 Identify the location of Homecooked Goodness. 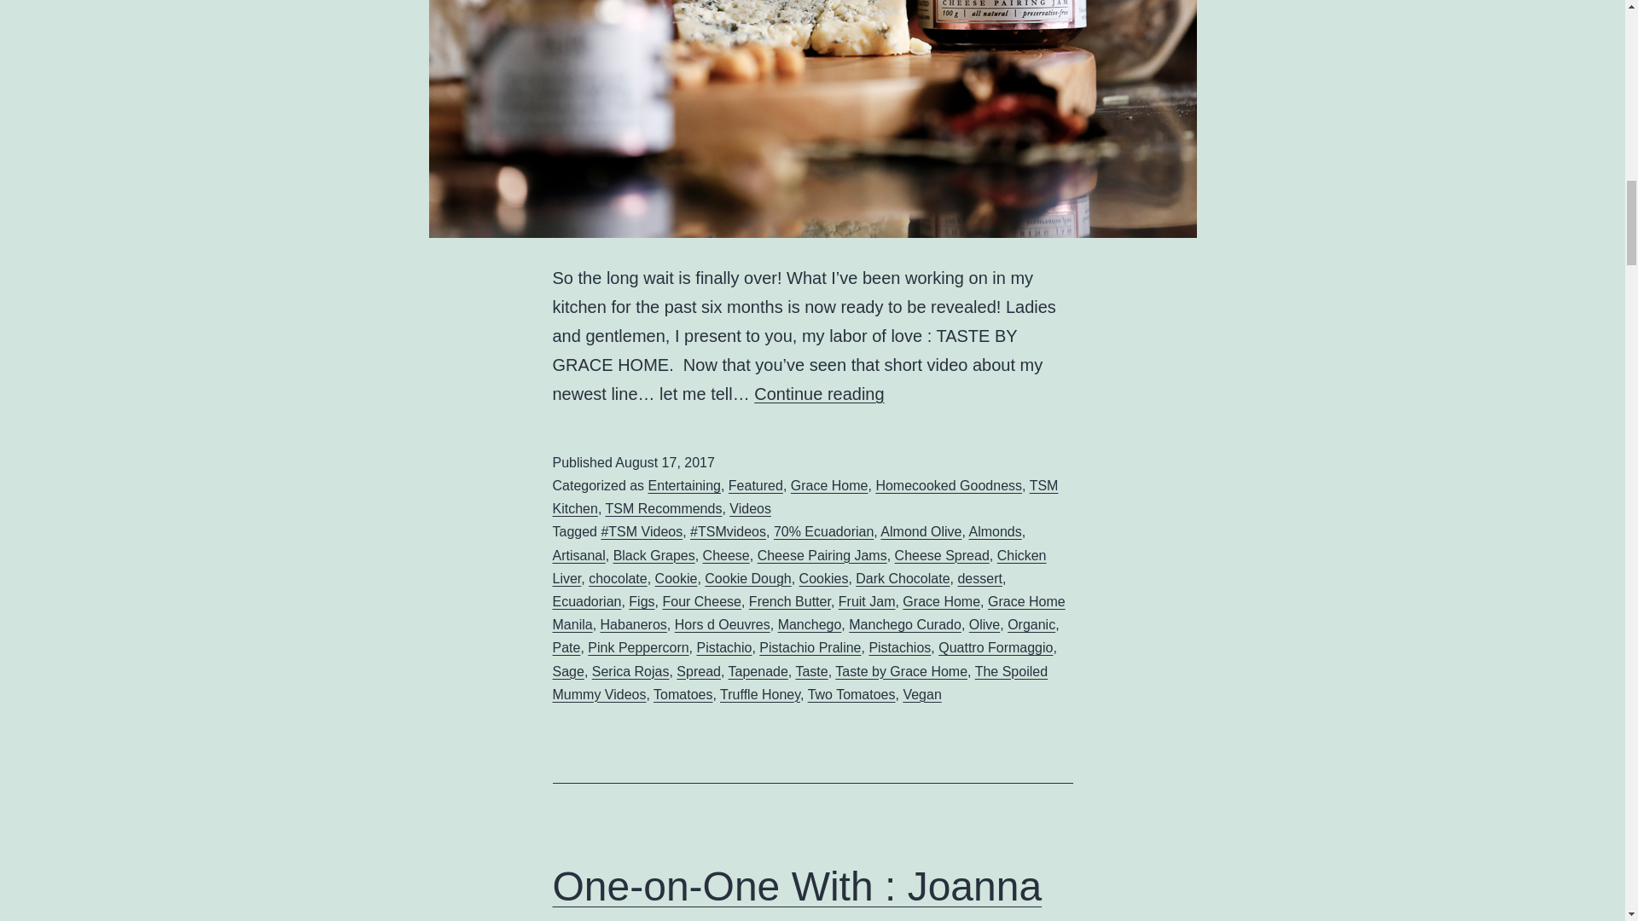
(949, 484).